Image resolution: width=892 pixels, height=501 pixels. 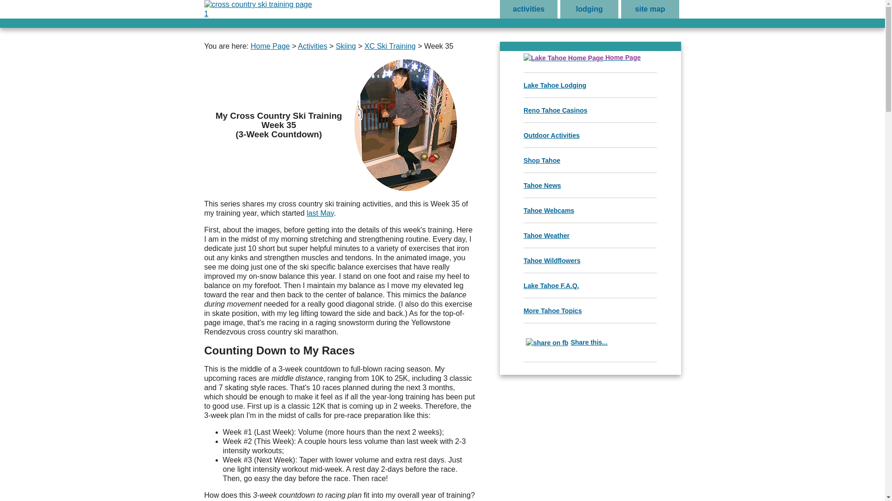 I want to click on Skiing, so click(x=346, y=46).